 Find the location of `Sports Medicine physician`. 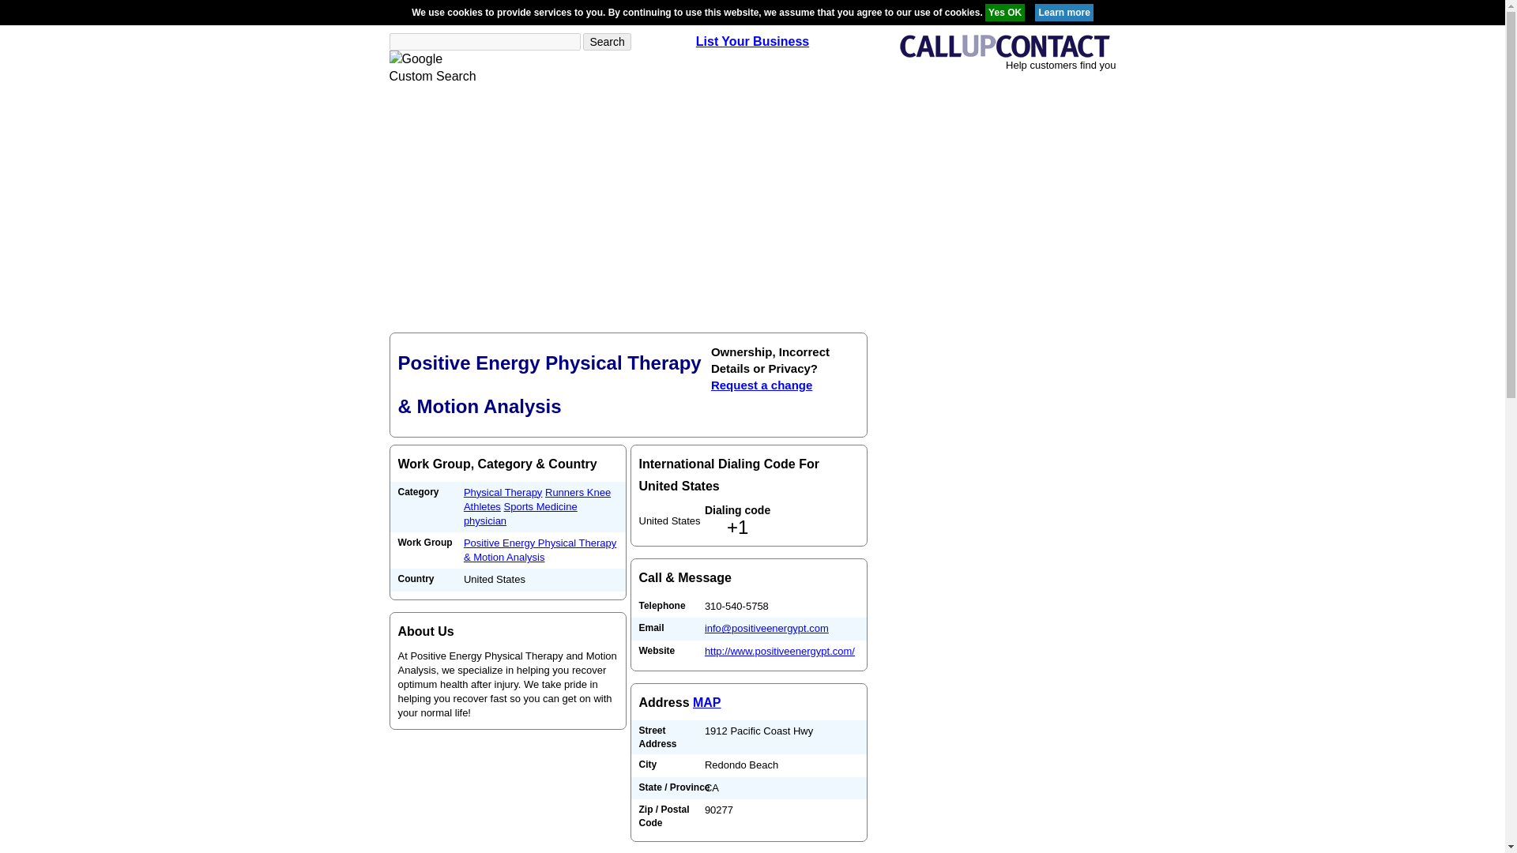

Sports Medicine physician is located at coordinates (521, 513).